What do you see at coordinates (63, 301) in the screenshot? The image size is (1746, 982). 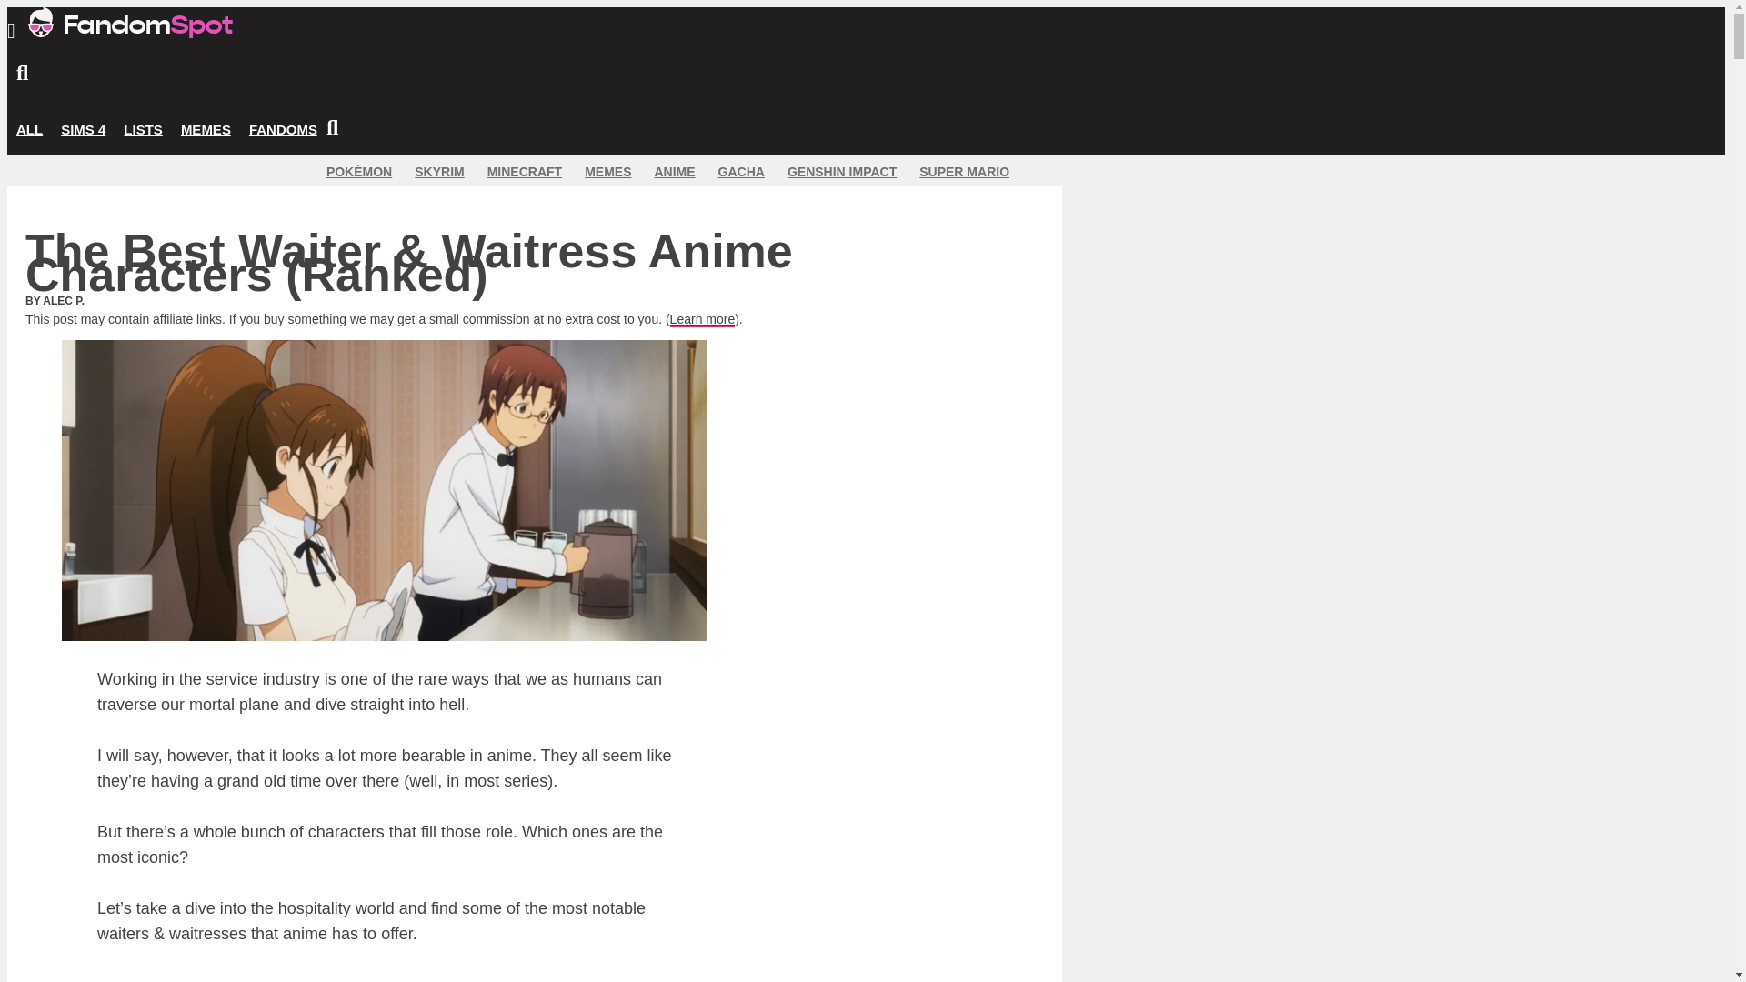 I see `ALEC P.` at bounding box center [63, 301].